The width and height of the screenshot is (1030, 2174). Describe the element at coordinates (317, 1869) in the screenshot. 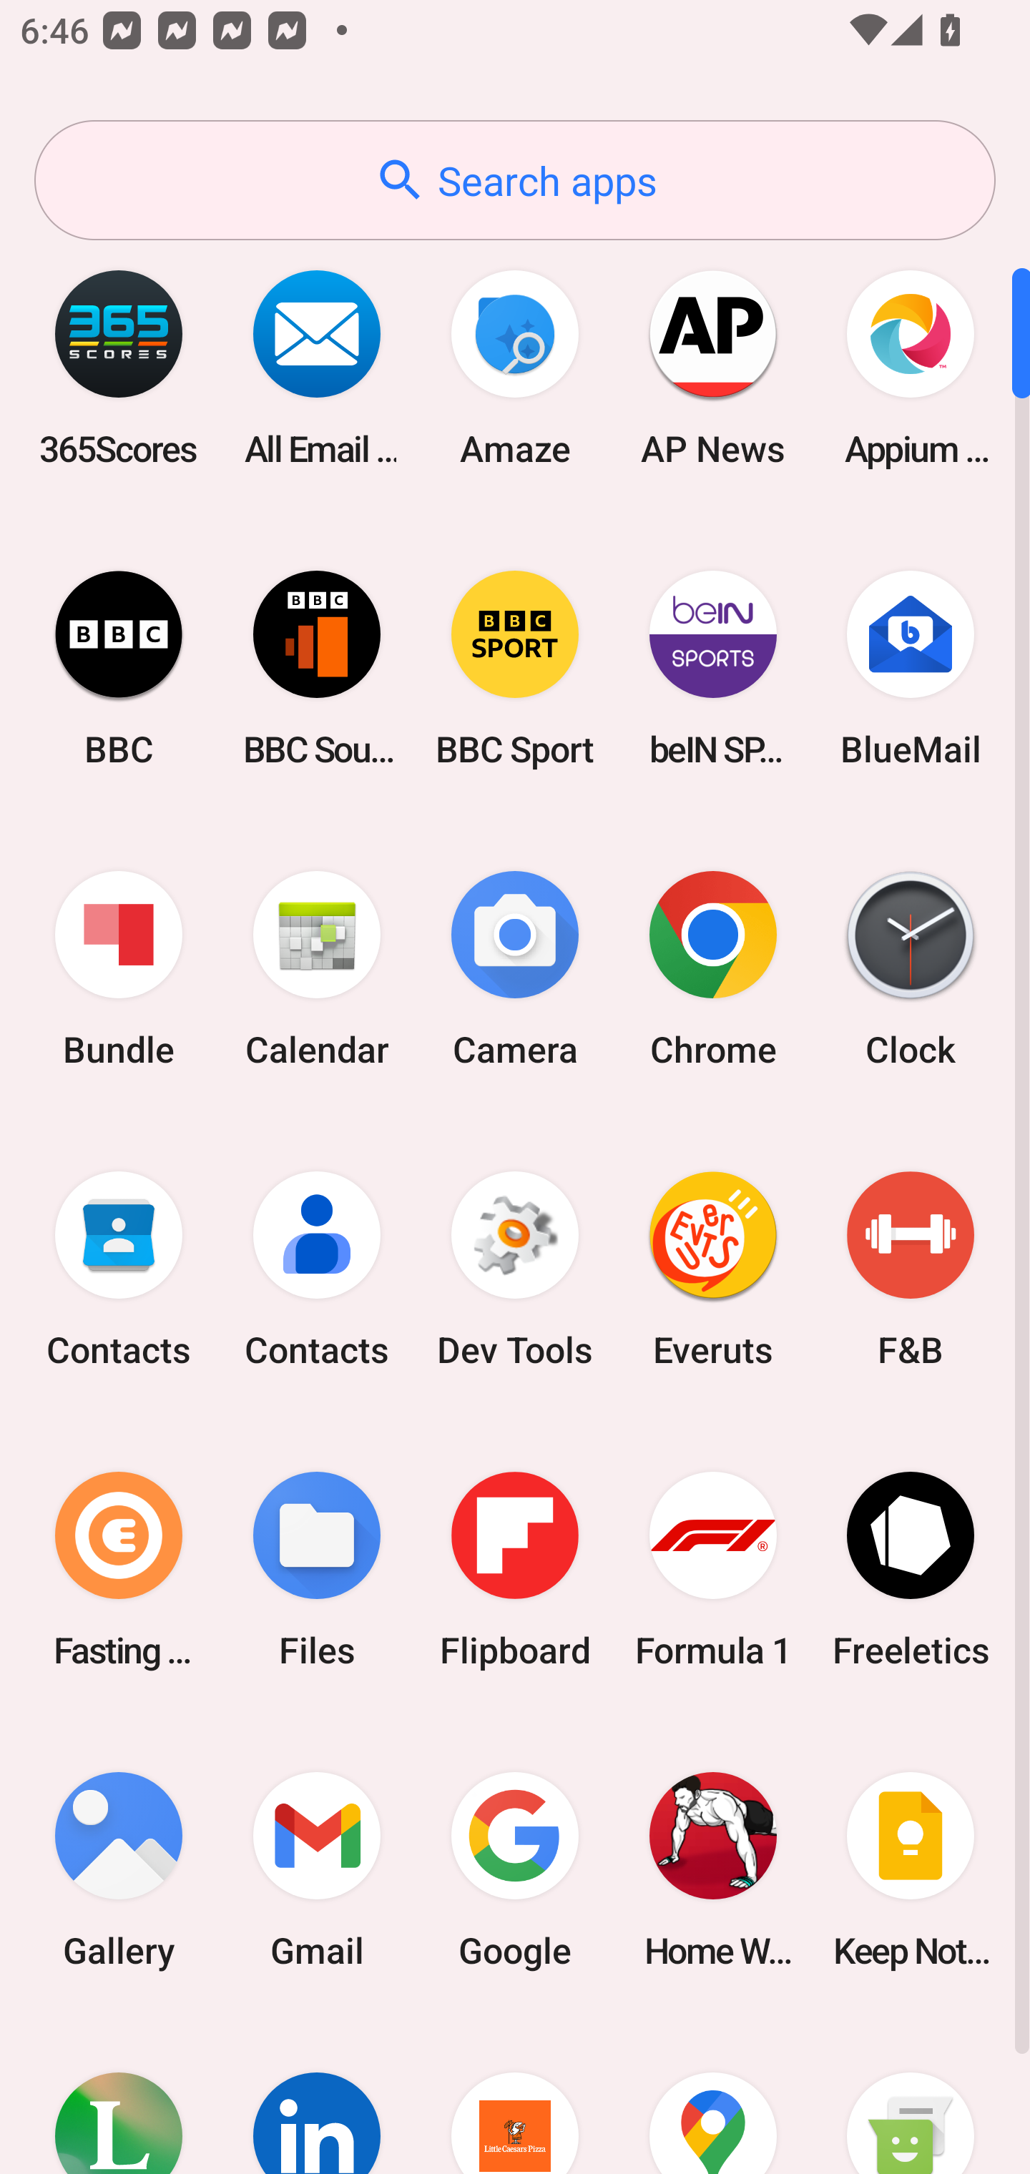

I see `Gmail` at that location.